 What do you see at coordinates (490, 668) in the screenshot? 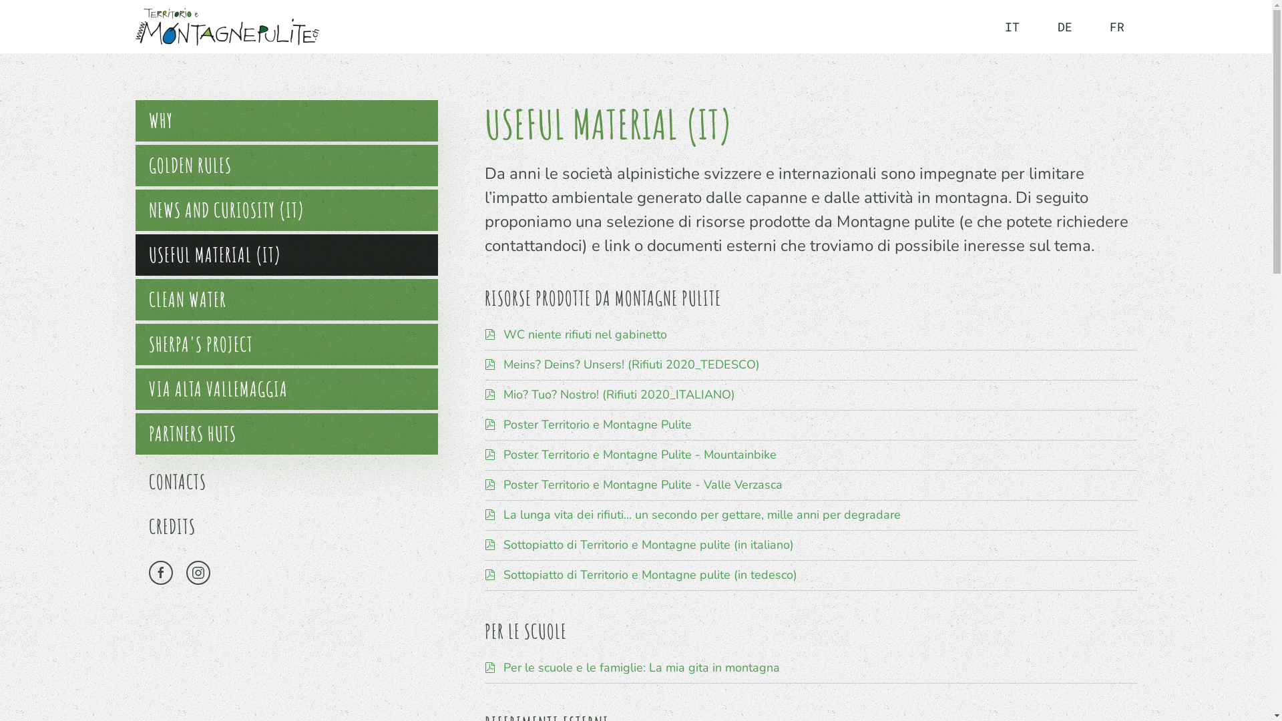
I see `pdf` at bounding box center [490, 668].